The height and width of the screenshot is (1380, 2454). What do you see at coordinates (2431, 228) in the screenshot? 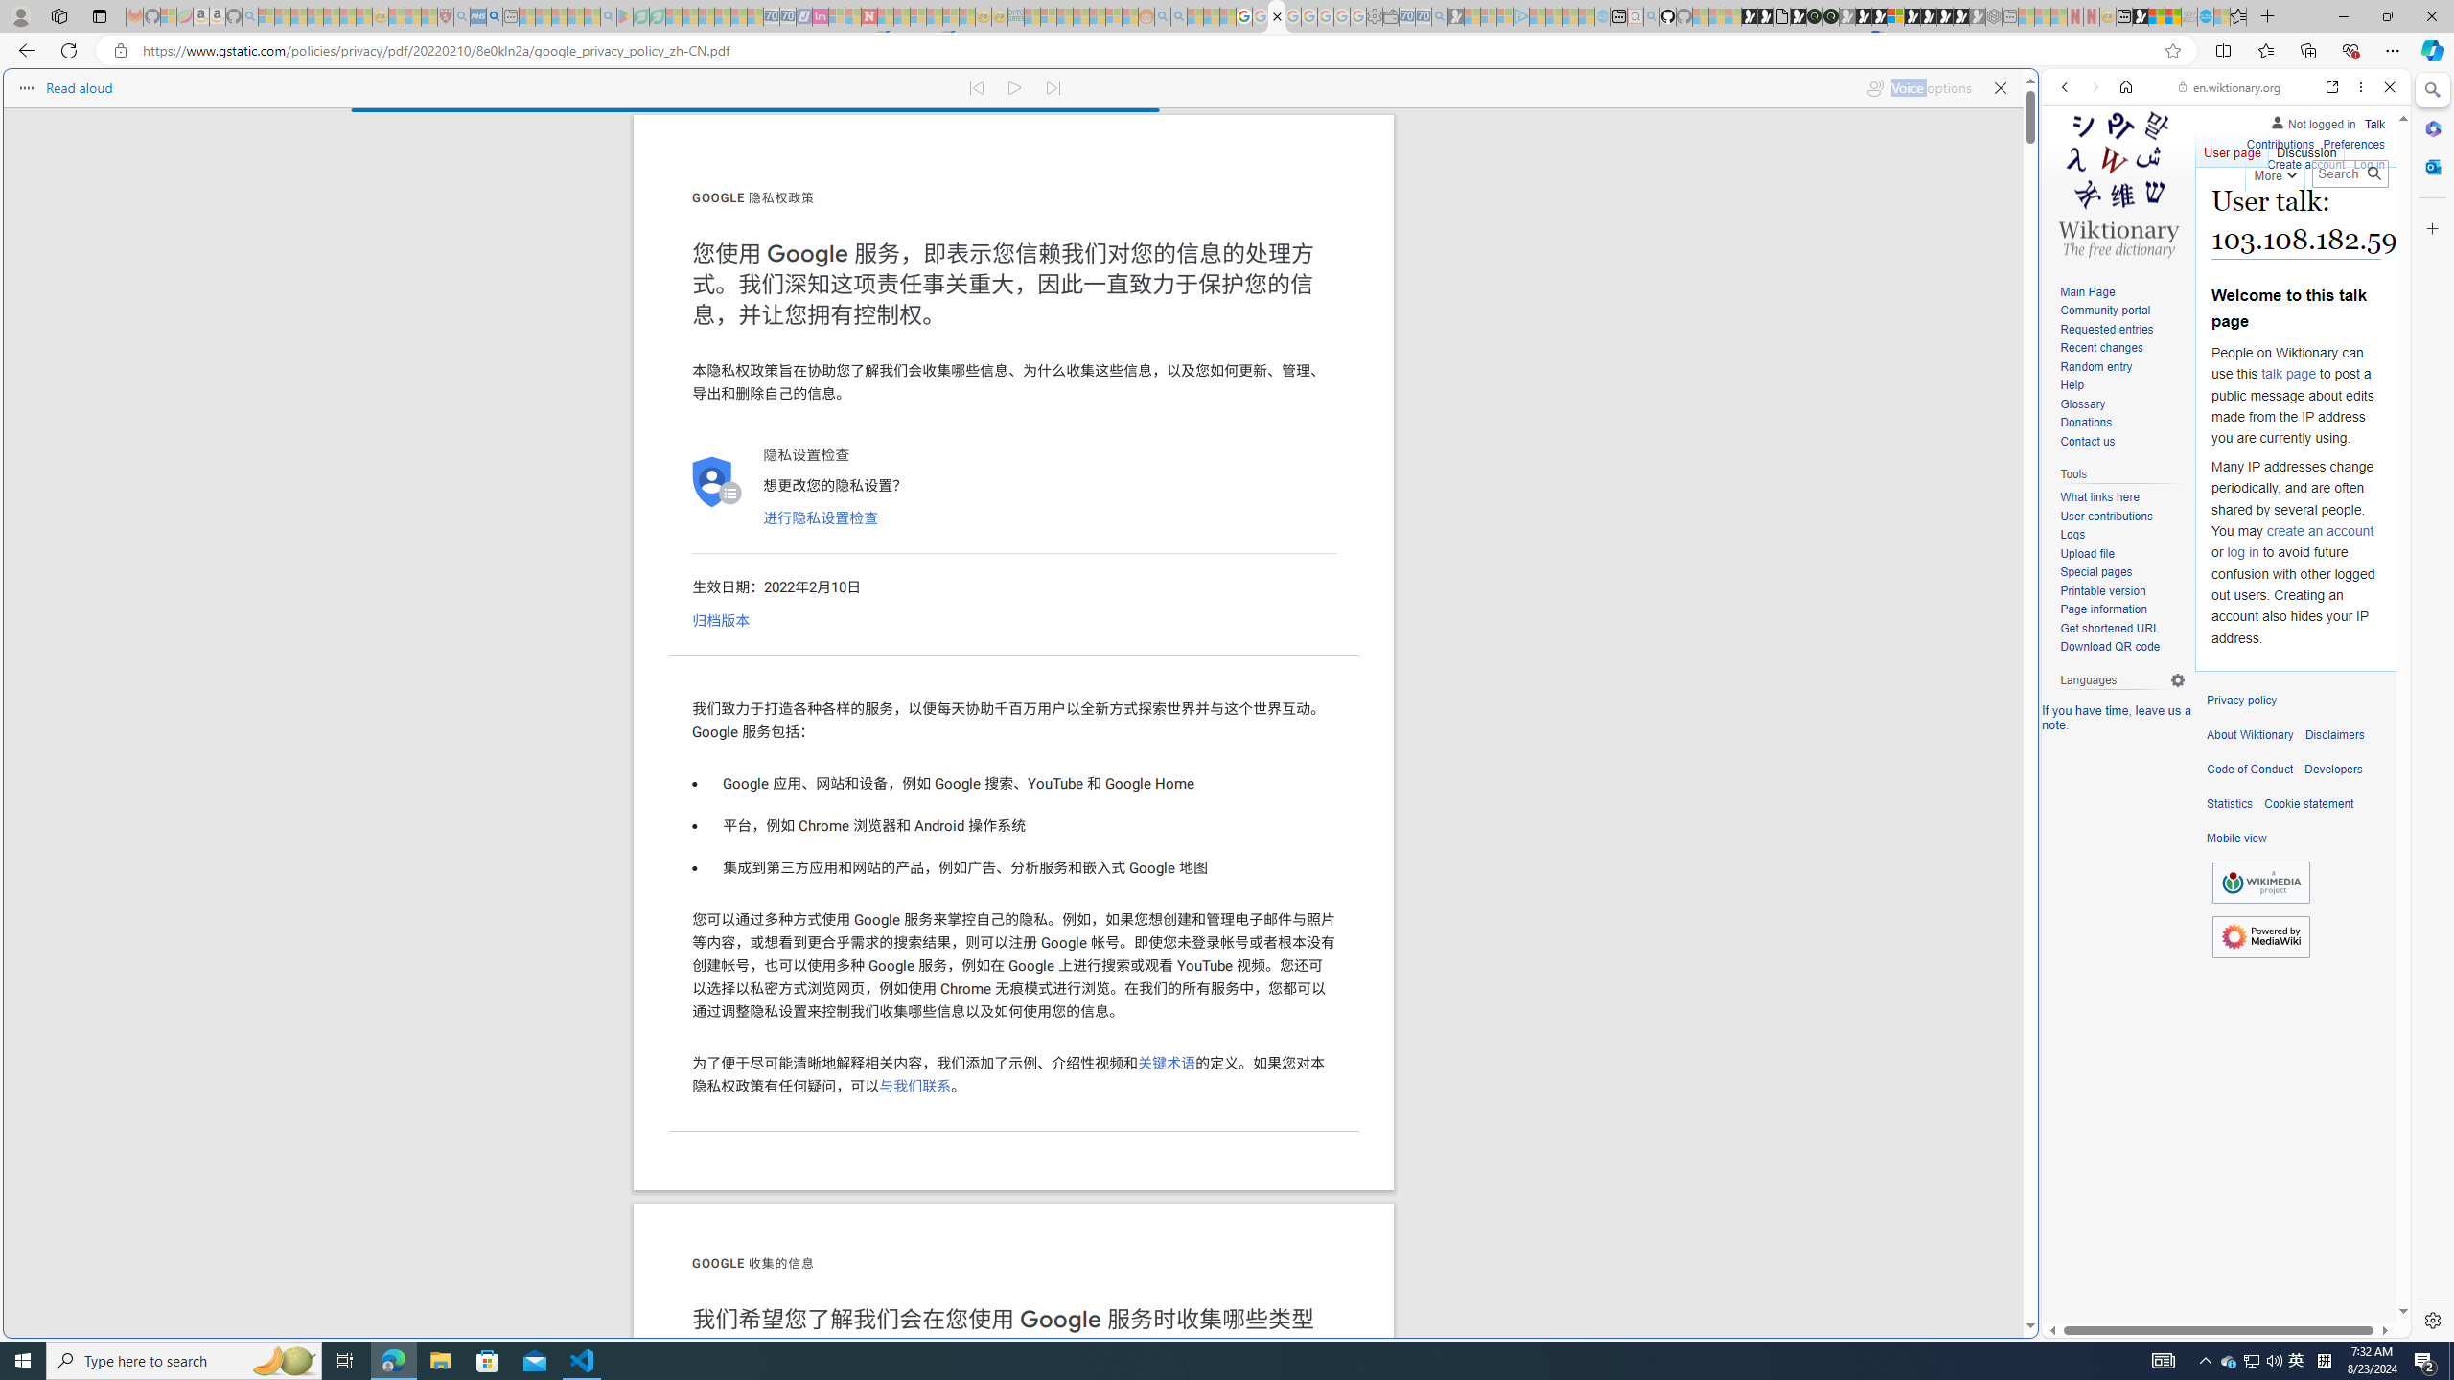
I see `Close Customize pane` at bounding box center [2431, 228].